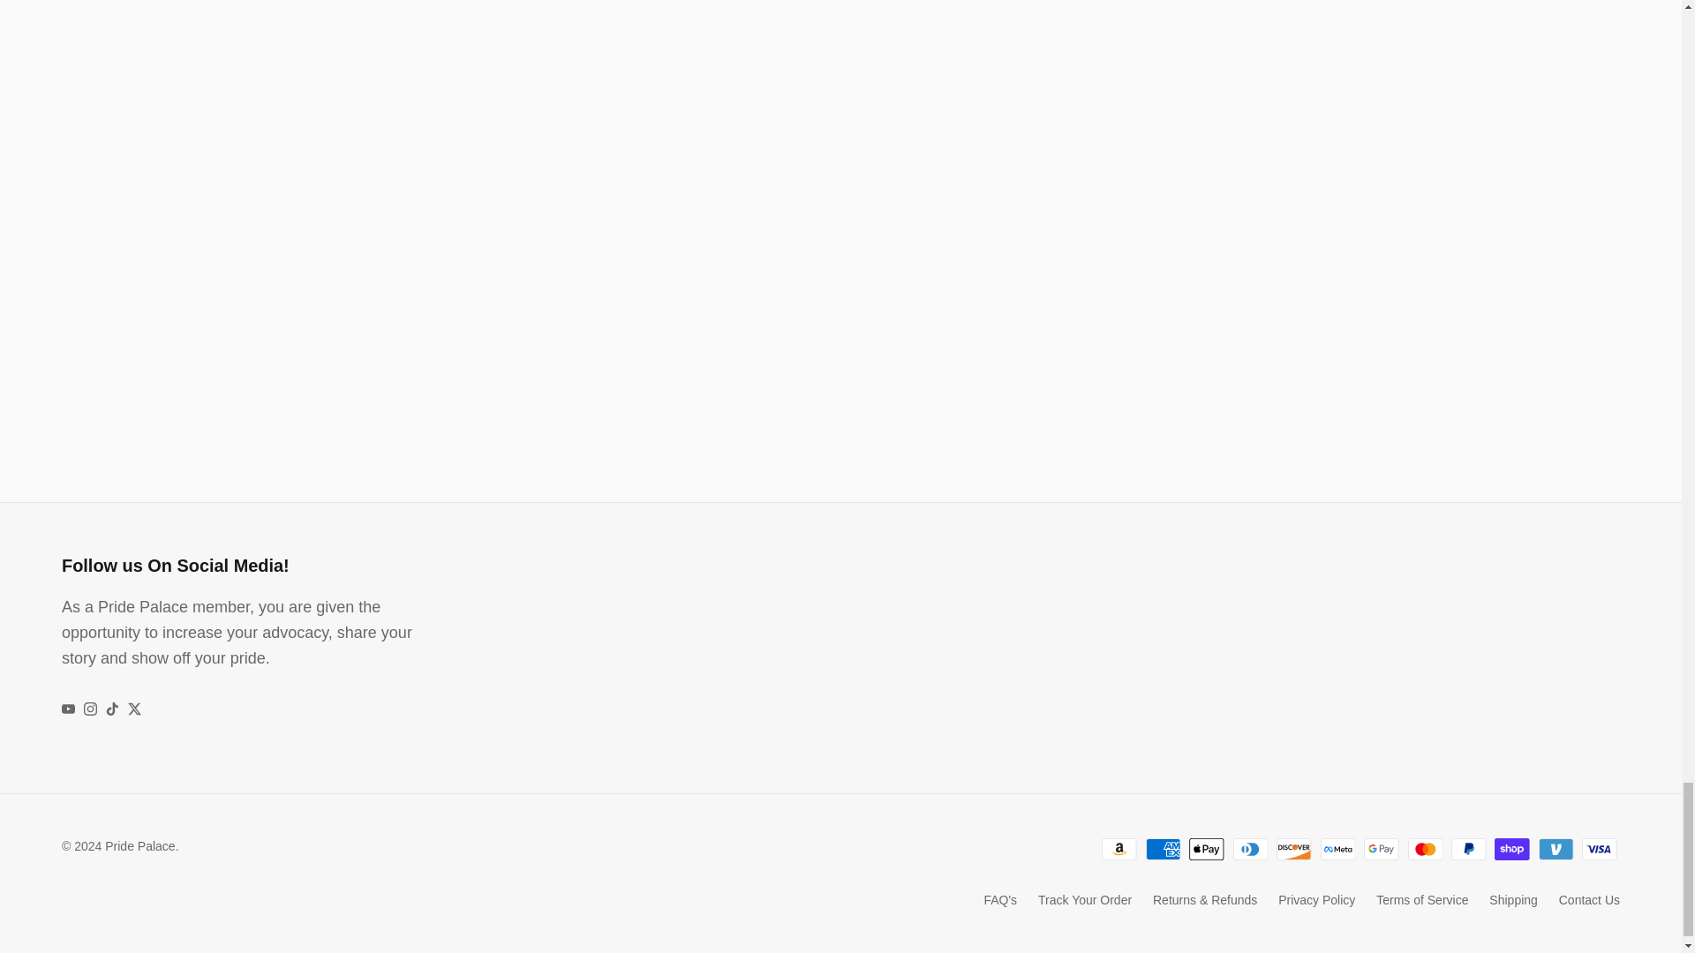 The height and width of the screenshot is (953, 1695). What do you see at coordinates (111, 709) in the screenshot?
I see `Pride Palace on TikTok` at bounding box center [111, 709].